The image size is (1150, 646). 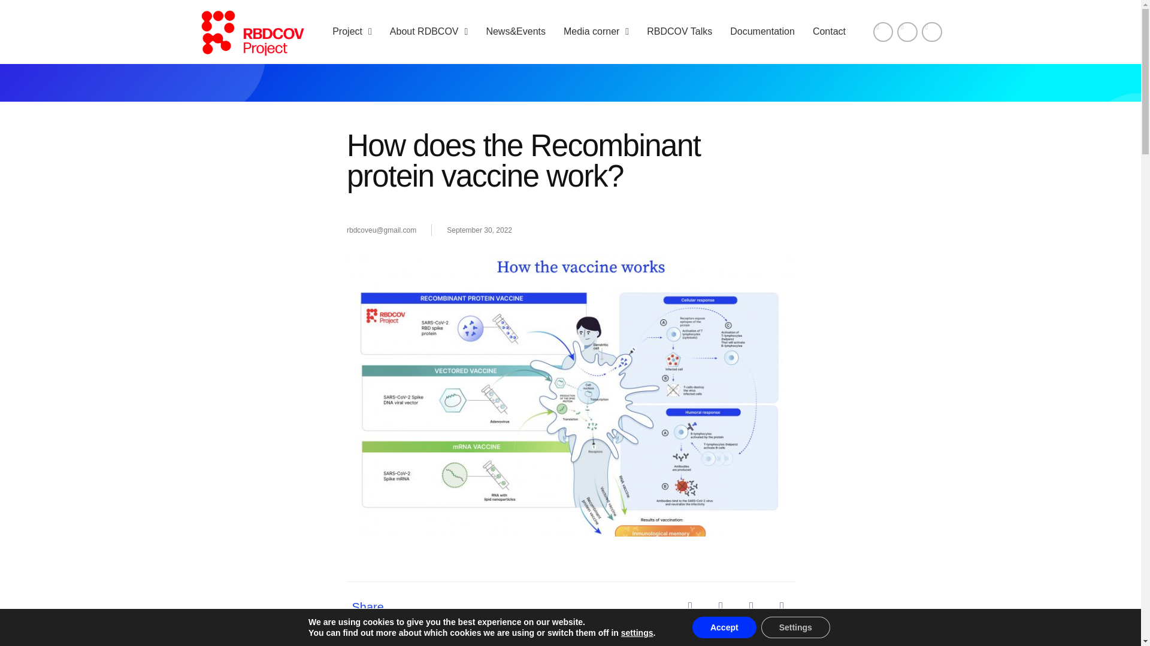 What do you see at coordinates (762, 31) in the screenshot?
I see `Documentation` at bounding box center [762, 31].